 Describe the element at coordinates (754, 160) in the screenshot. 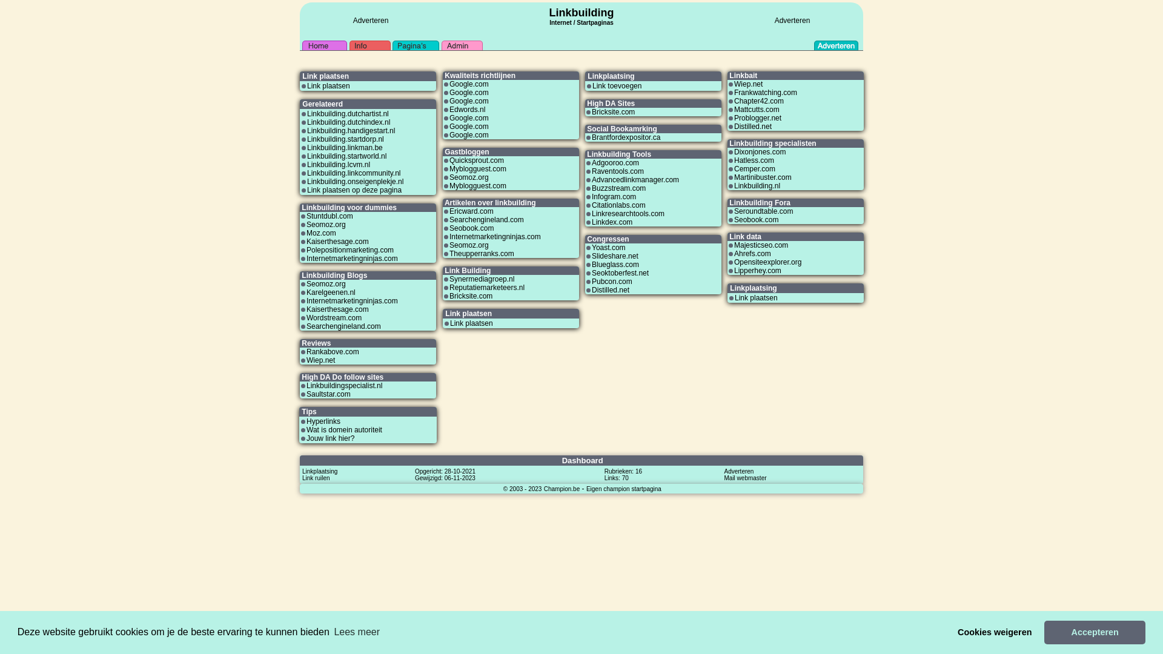

I see `Hatless.com` at that location.